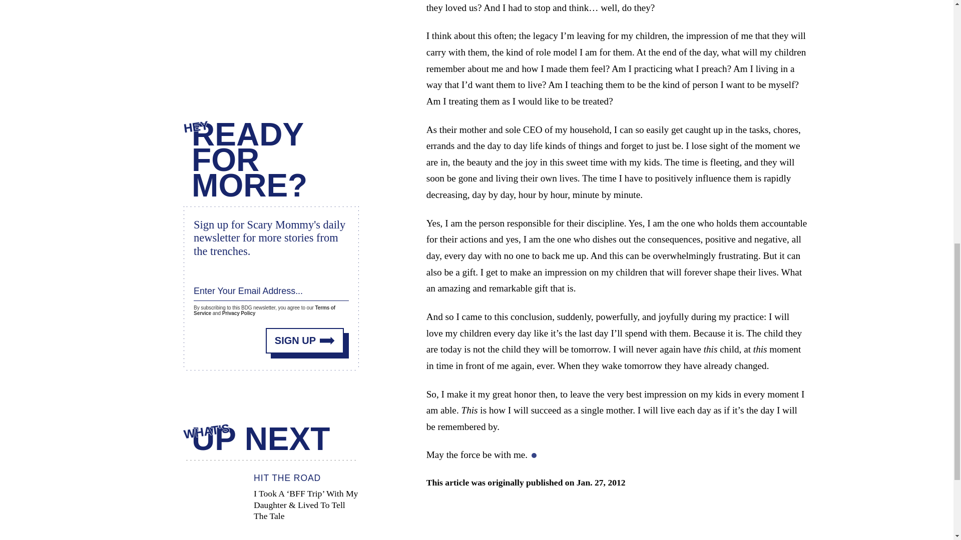  I want to click on Privacy Policy, so click(238, 310).